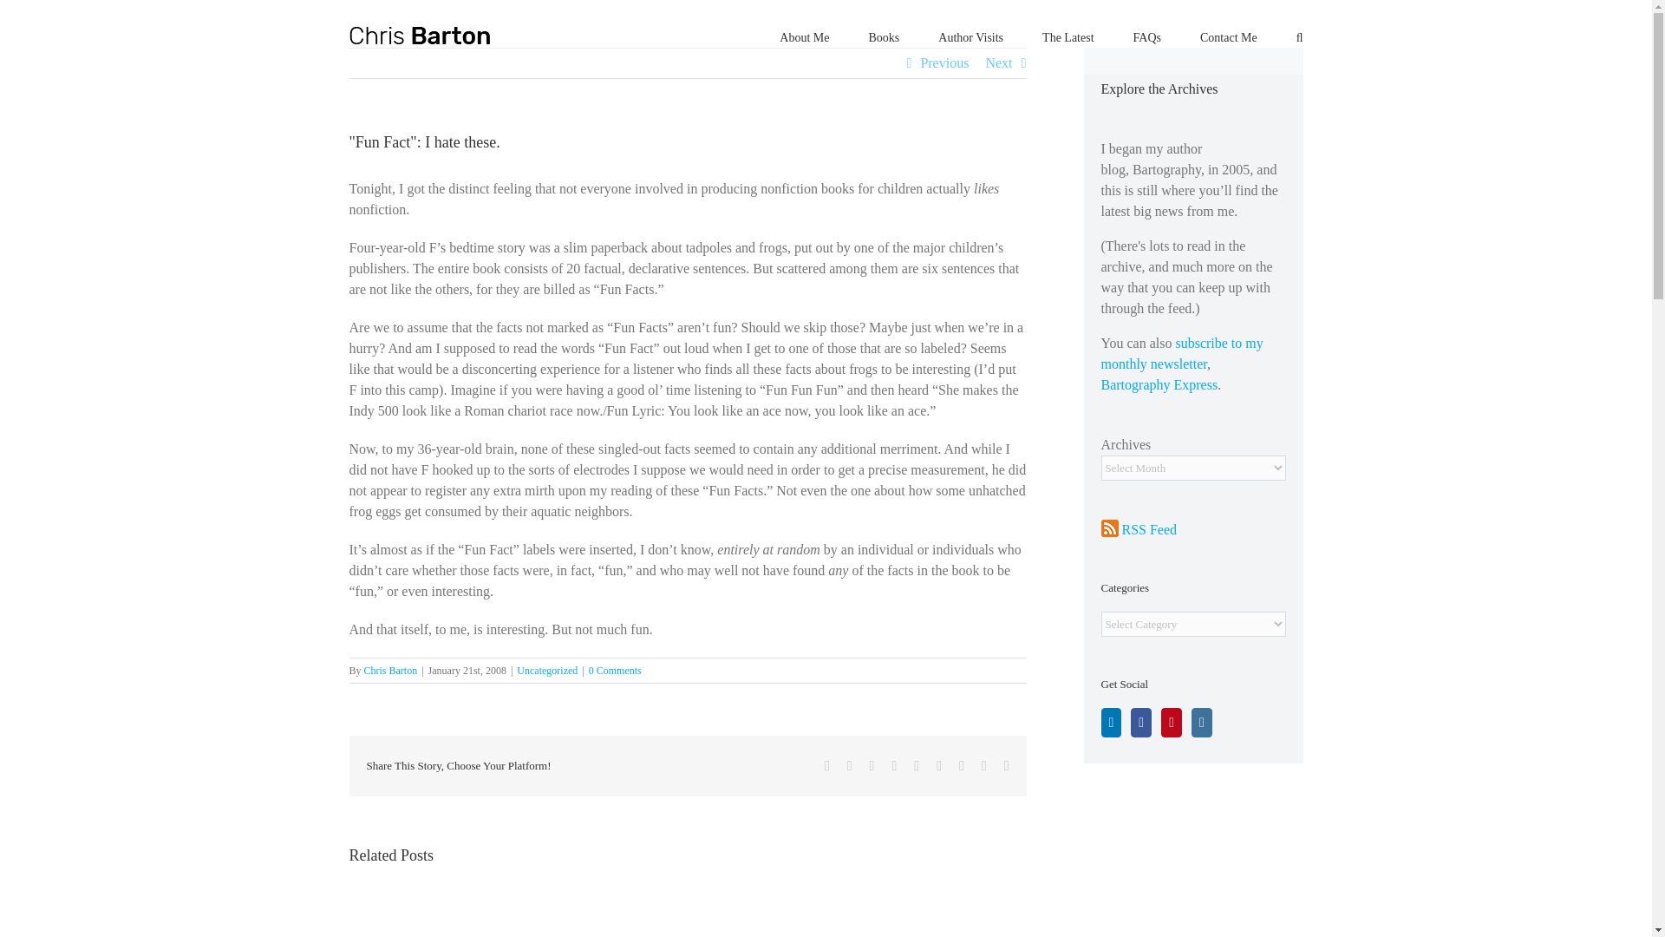 The width and height of the screenshot is (1665, 937). Describe the element at coordinates (971, 36) in the screenshot. I see `Author Visits` at that location.